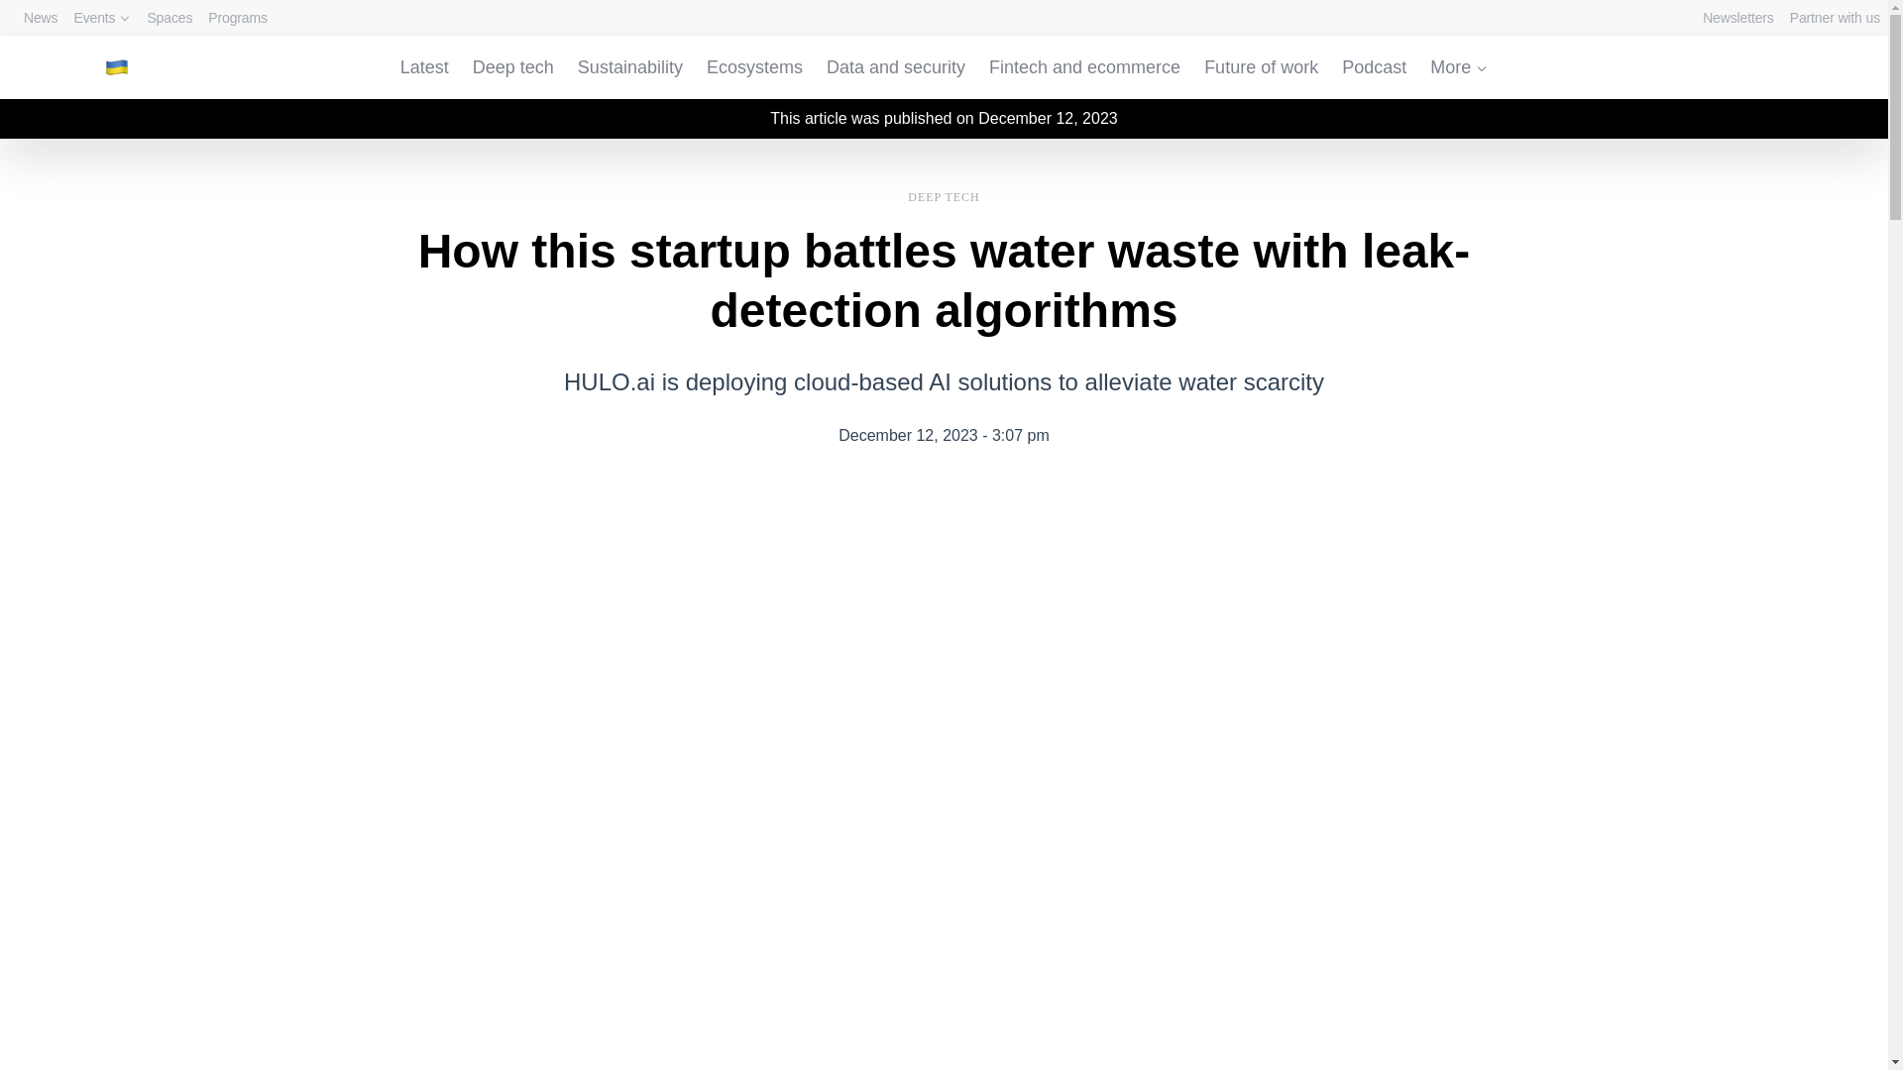 This screenshot has width=1903, height=1070. What do you see at coordinates (1835, 18) in the screenshot?
I see `Partner with us` at bounding box center [1835, 18].